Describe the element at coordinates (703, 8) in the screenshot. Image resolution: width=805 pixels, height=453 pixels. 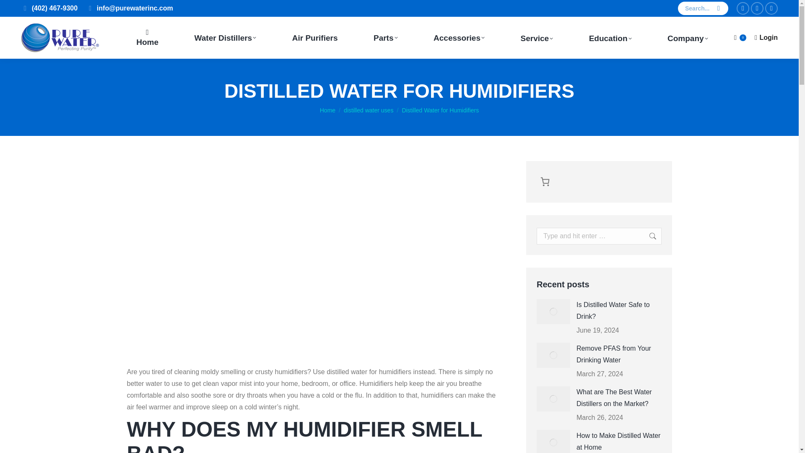
I see `Search form` at that location.